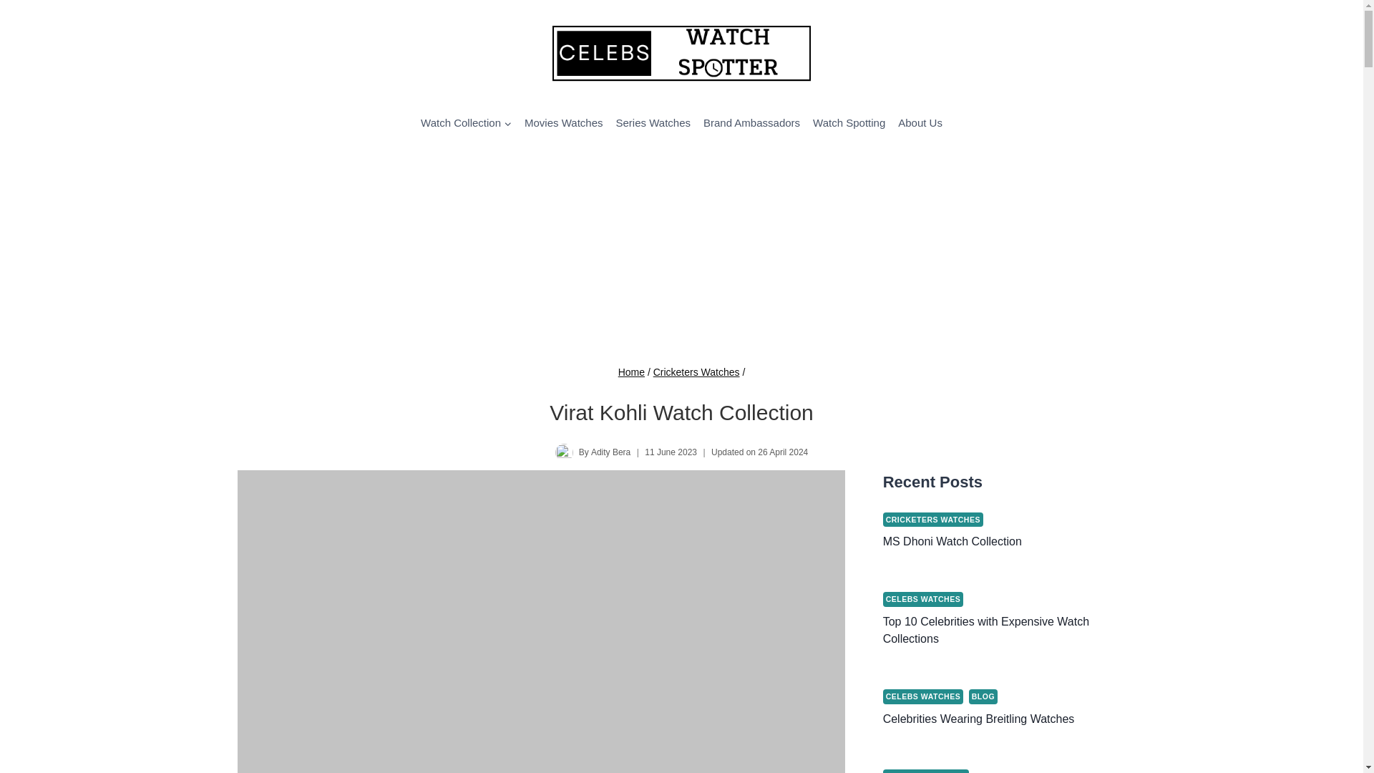  Describe the element at coordinates (610, 452) in the screenshot. I see `Adity Bera` at that location.